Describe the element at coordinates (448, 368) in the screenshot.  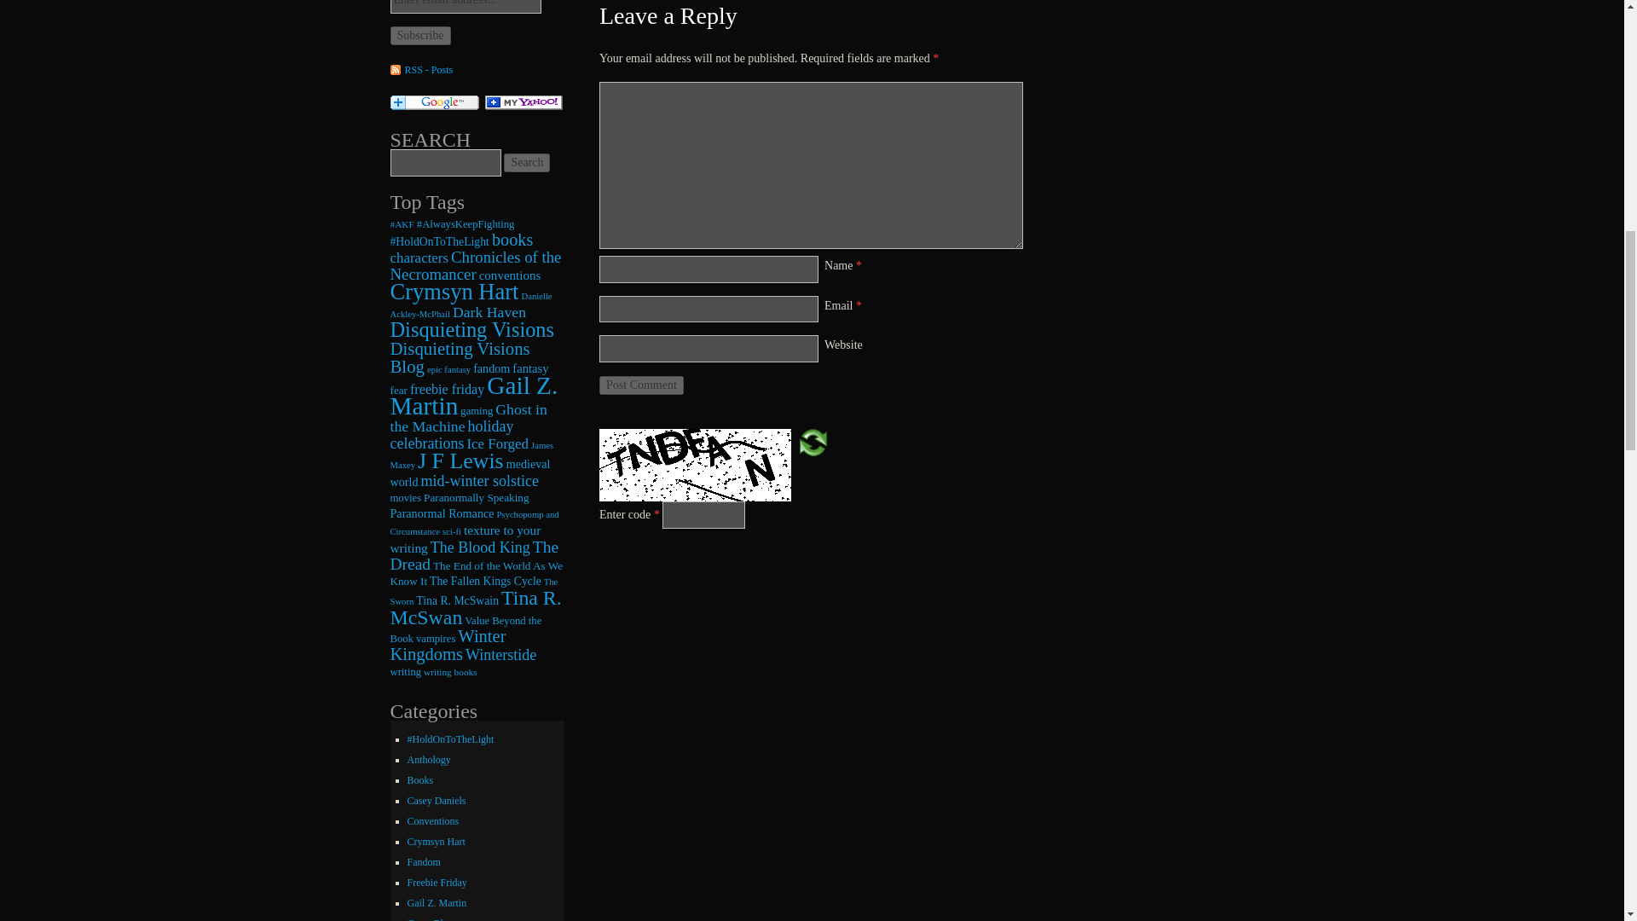
I see `epic fantasy` at that location.